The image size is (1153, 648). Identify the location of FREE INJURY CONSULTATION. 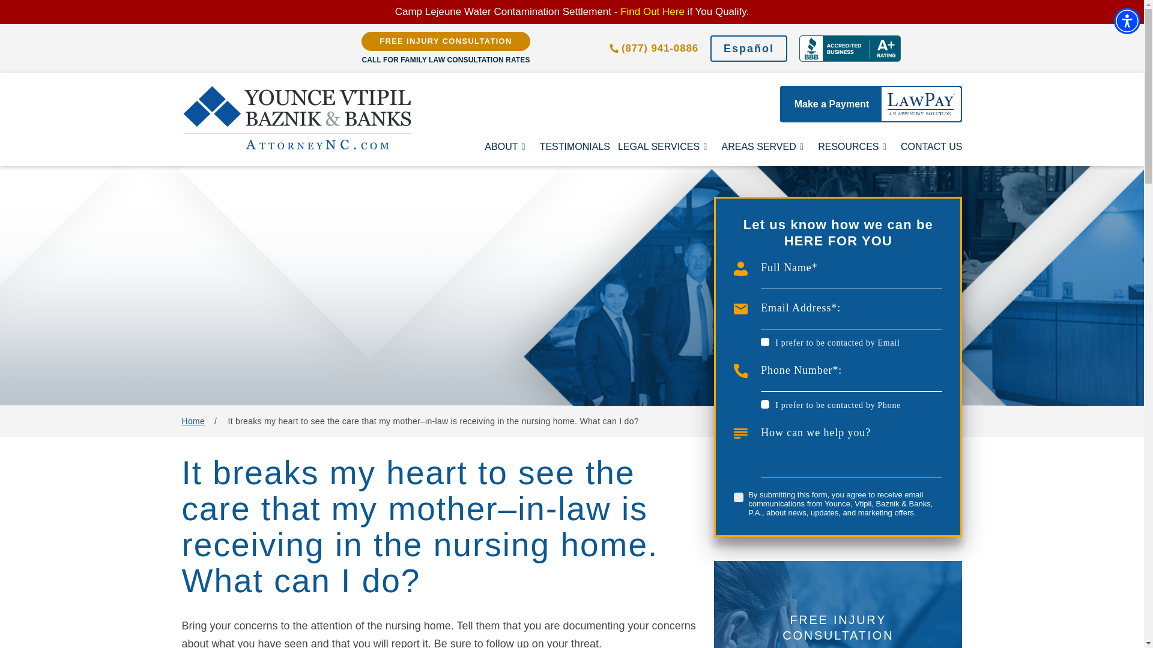
(446, 41).